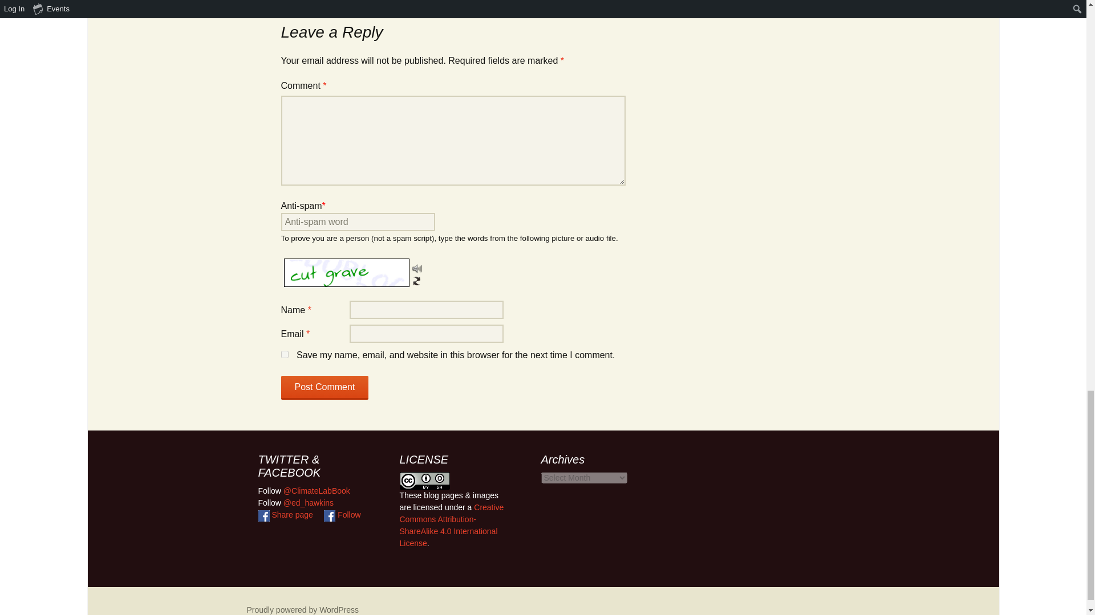  I want to click on Listen, so click(416, 266).